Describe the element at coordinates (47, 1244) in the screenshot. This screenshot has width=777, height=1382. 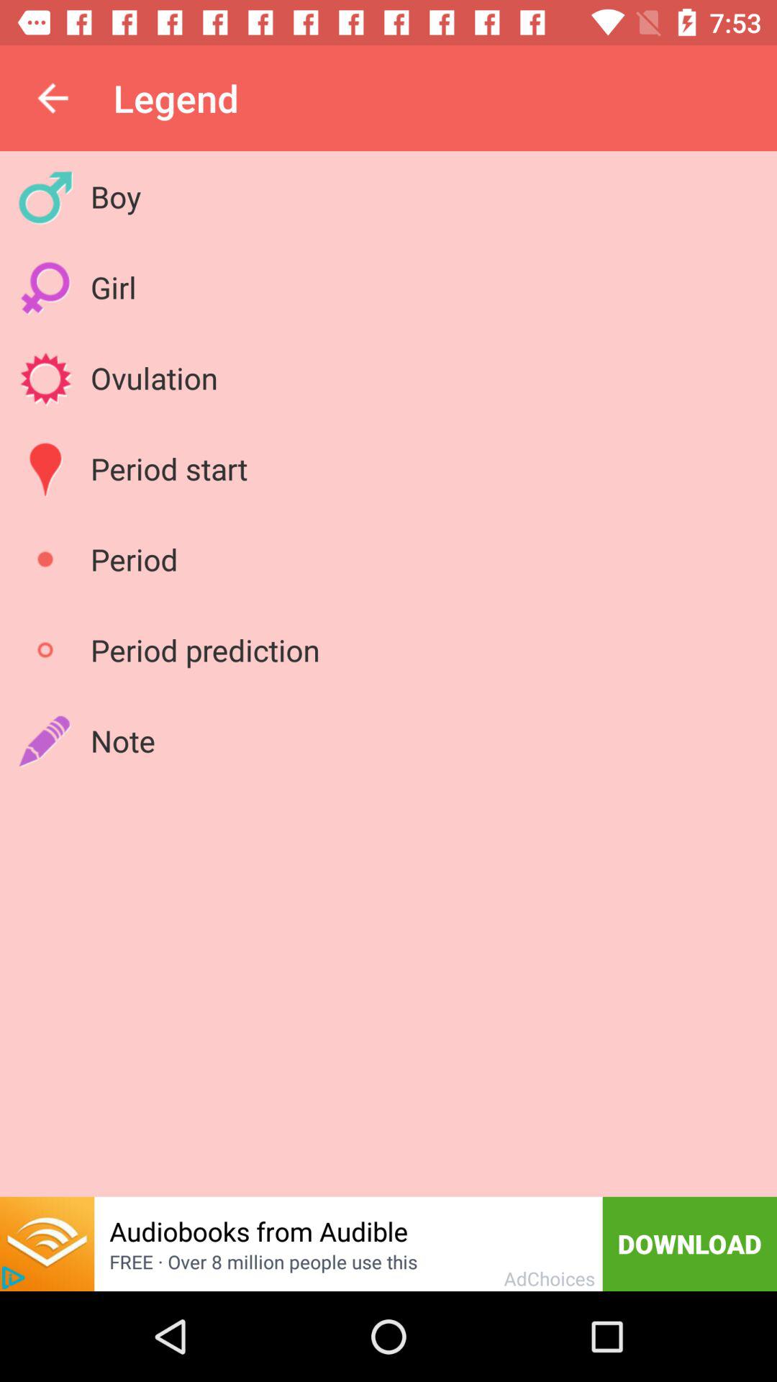
I see `play audio` at that location.